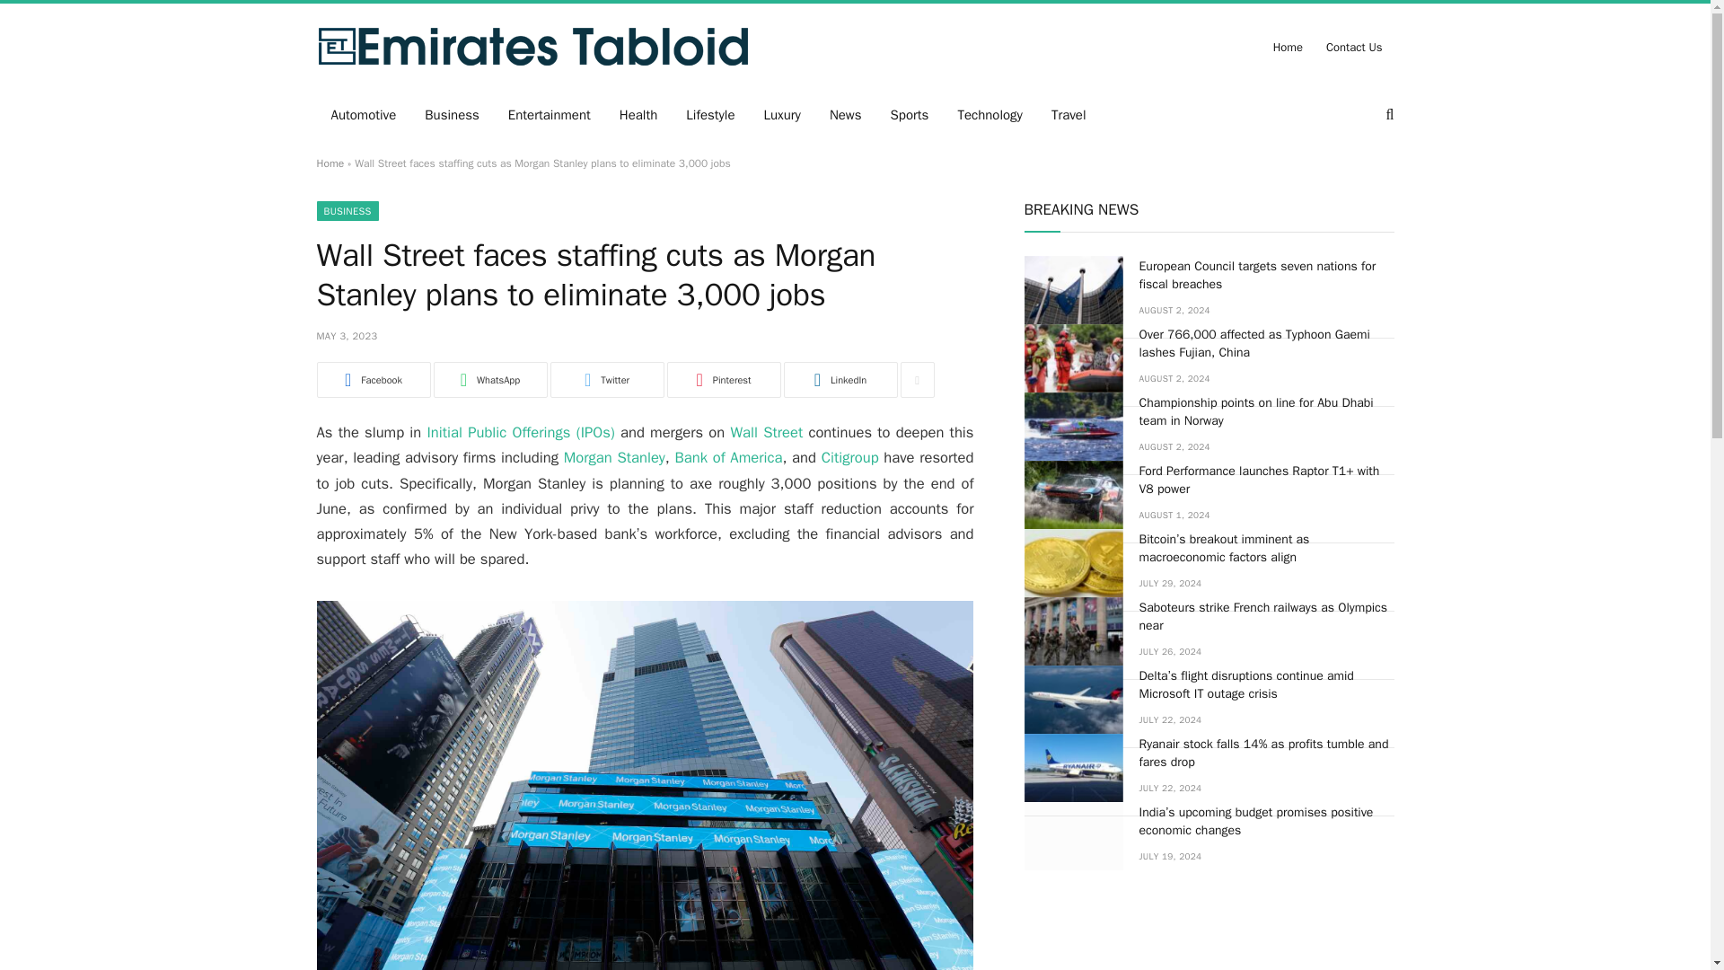  What do you see at coordinates (329, 163) in the screenshot?
I see `Home` at bounding box center [329, 163].